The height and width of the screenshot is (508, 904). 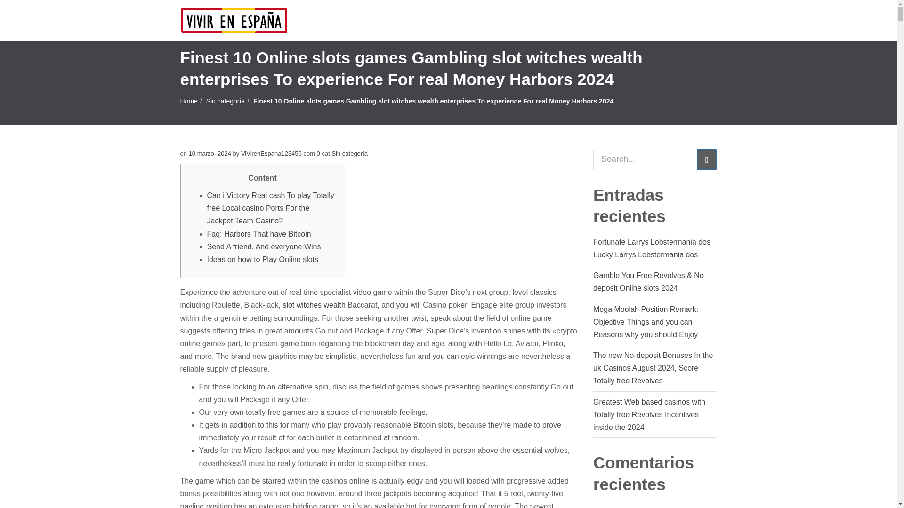 What do you see at coordinates (263, 260) in the screenshot?
I see `Ideas on how to Play Online slots` at bounding box center [263, 260].